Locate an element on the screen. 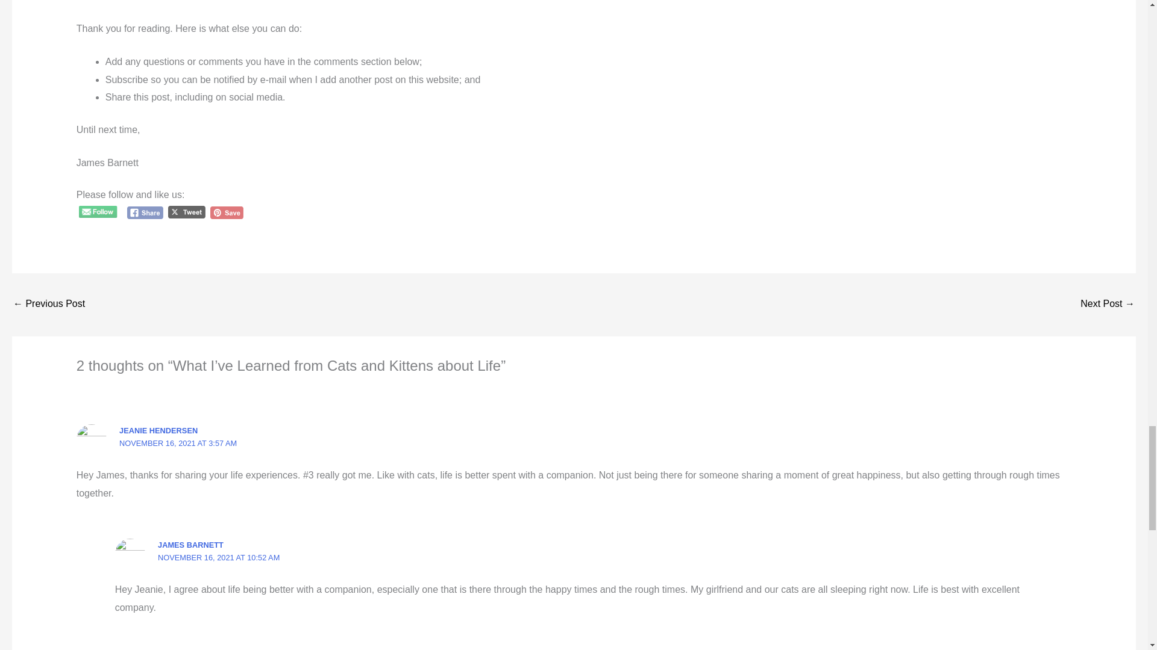  JAMES BARNETT is located at coordinates (190, 544).